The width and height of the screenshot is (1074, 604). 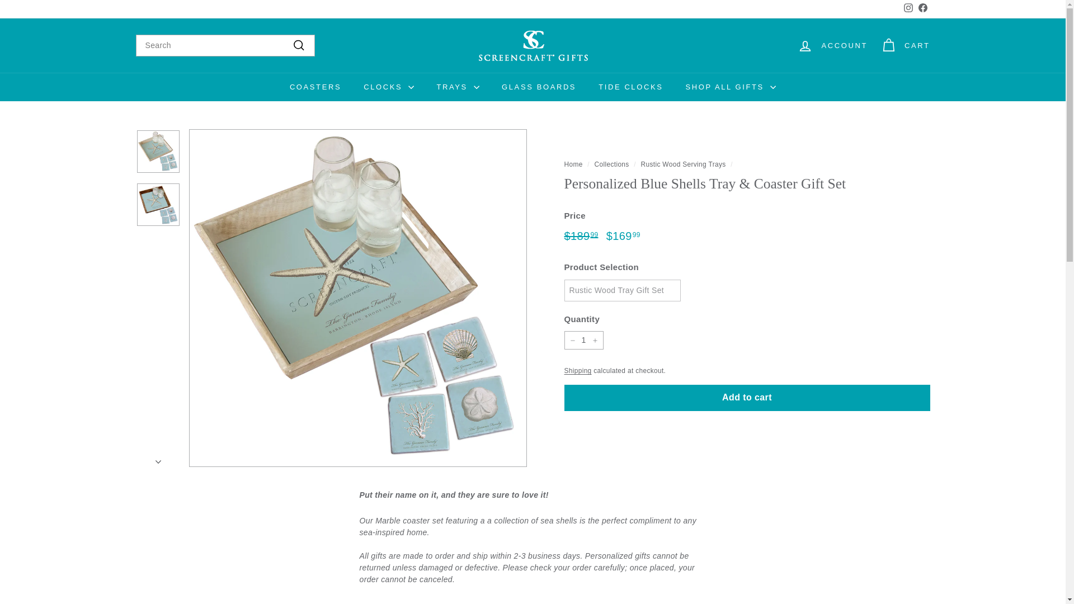 What do you see at coordinates (907, 10) in the screenshot?
I see `Facebook` at bounding box center [907, 10].